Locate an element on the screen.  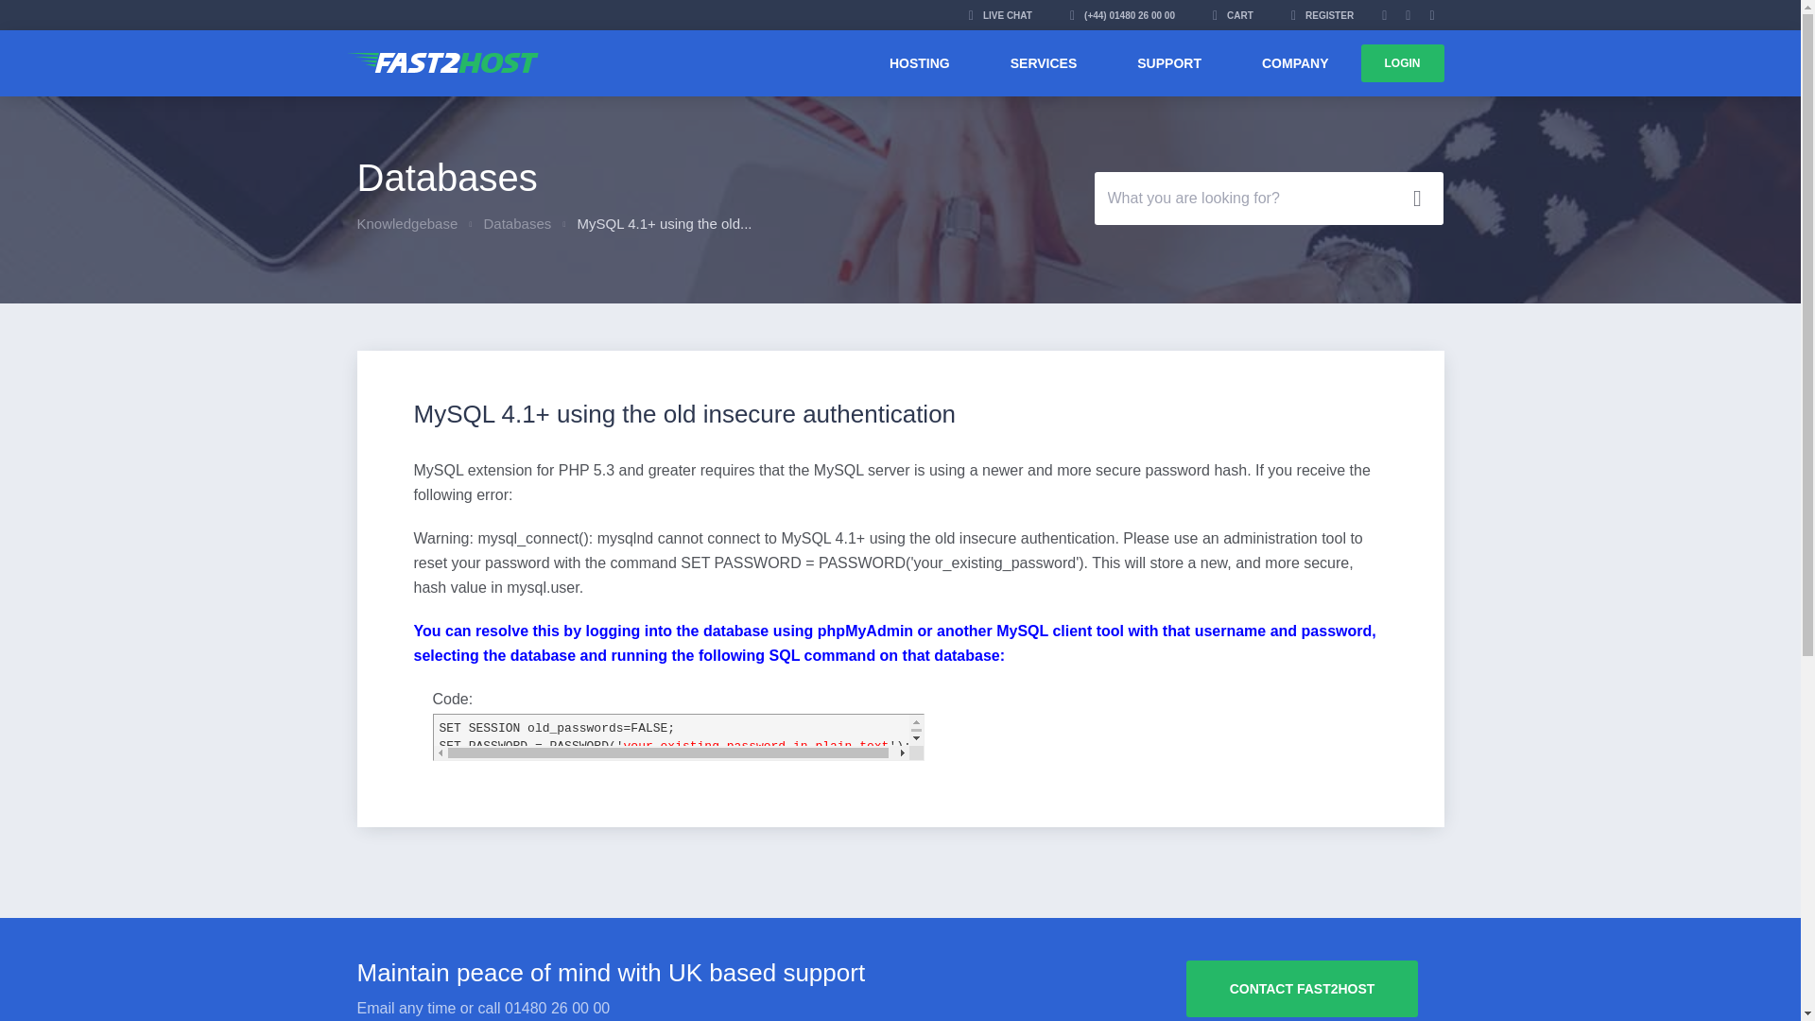
COMPANY is located at coordinates (1295, 62).